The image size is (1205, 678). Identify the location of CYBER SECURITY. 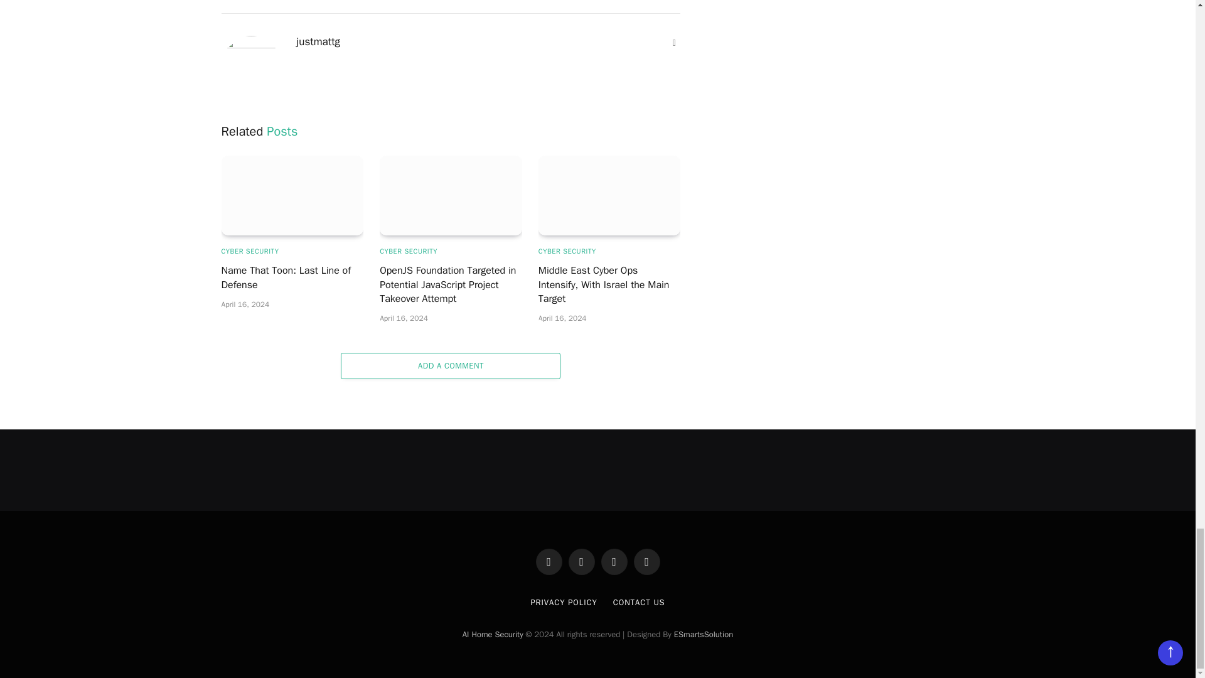
(249, 251).